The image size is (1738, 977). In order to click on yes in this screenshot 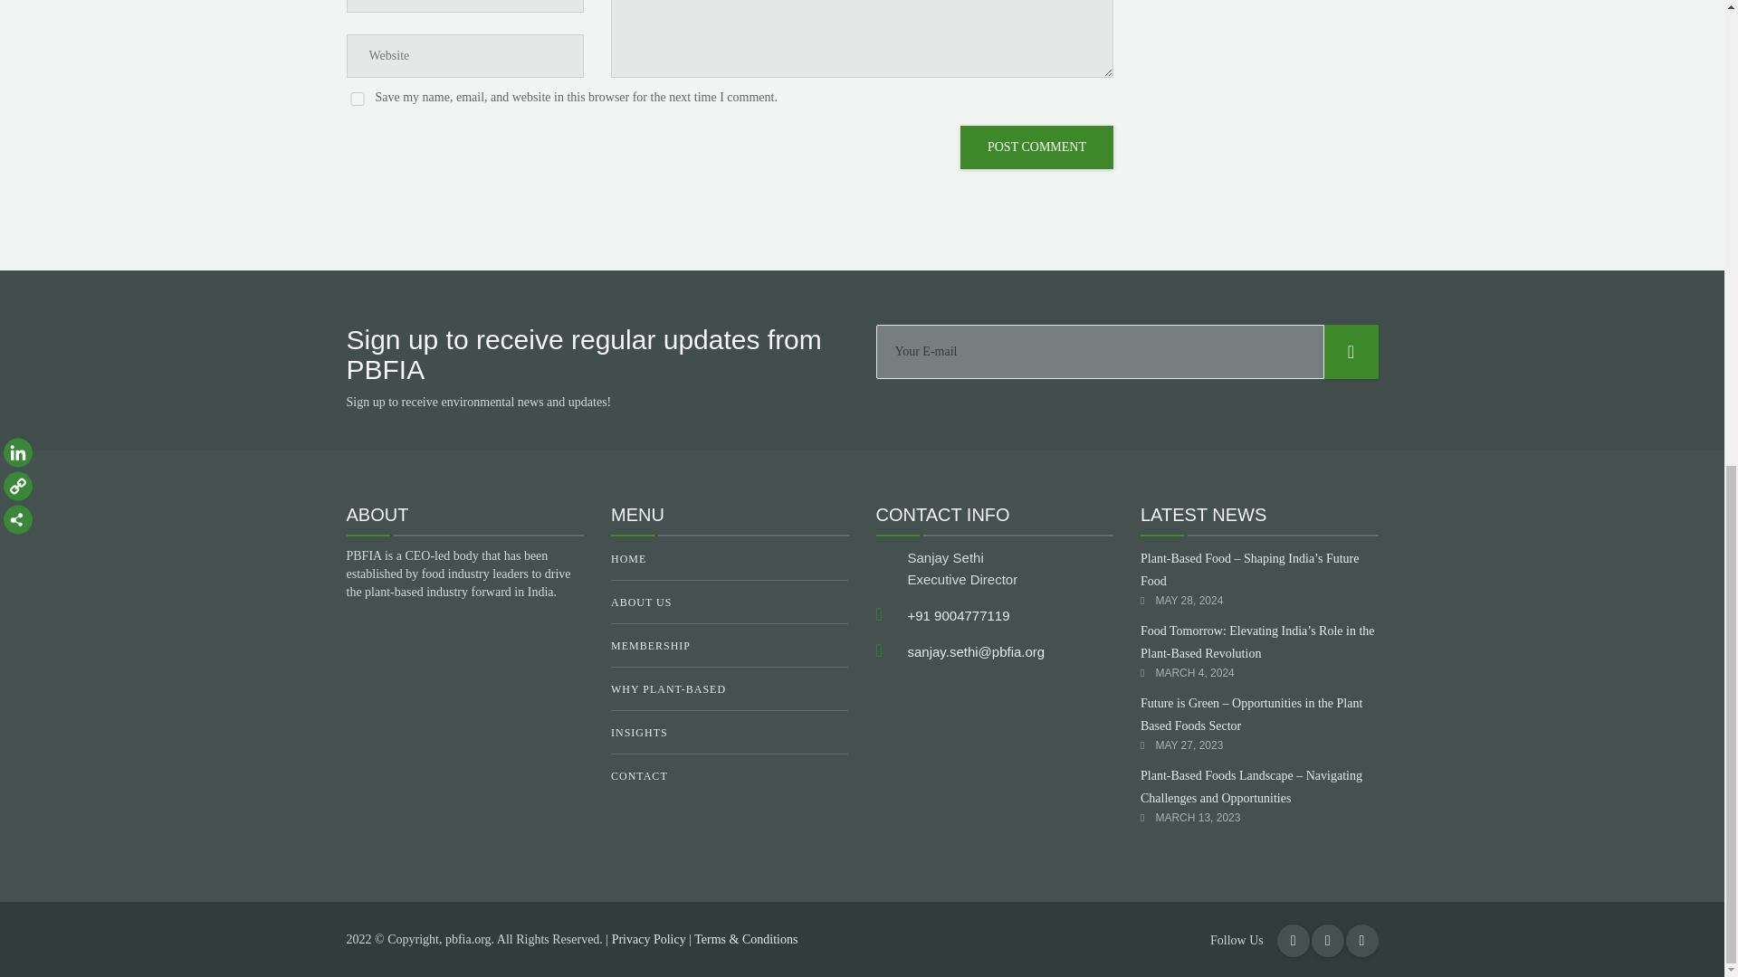, I will do `click(357, 98)`.